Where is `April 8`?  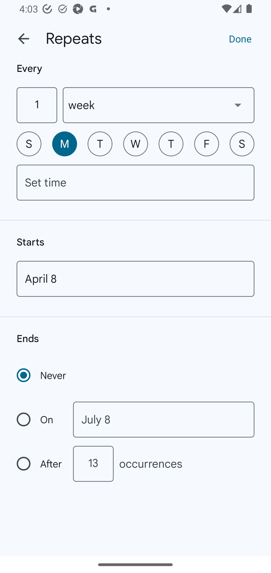
April 8 is located at coordinates (135, 279).